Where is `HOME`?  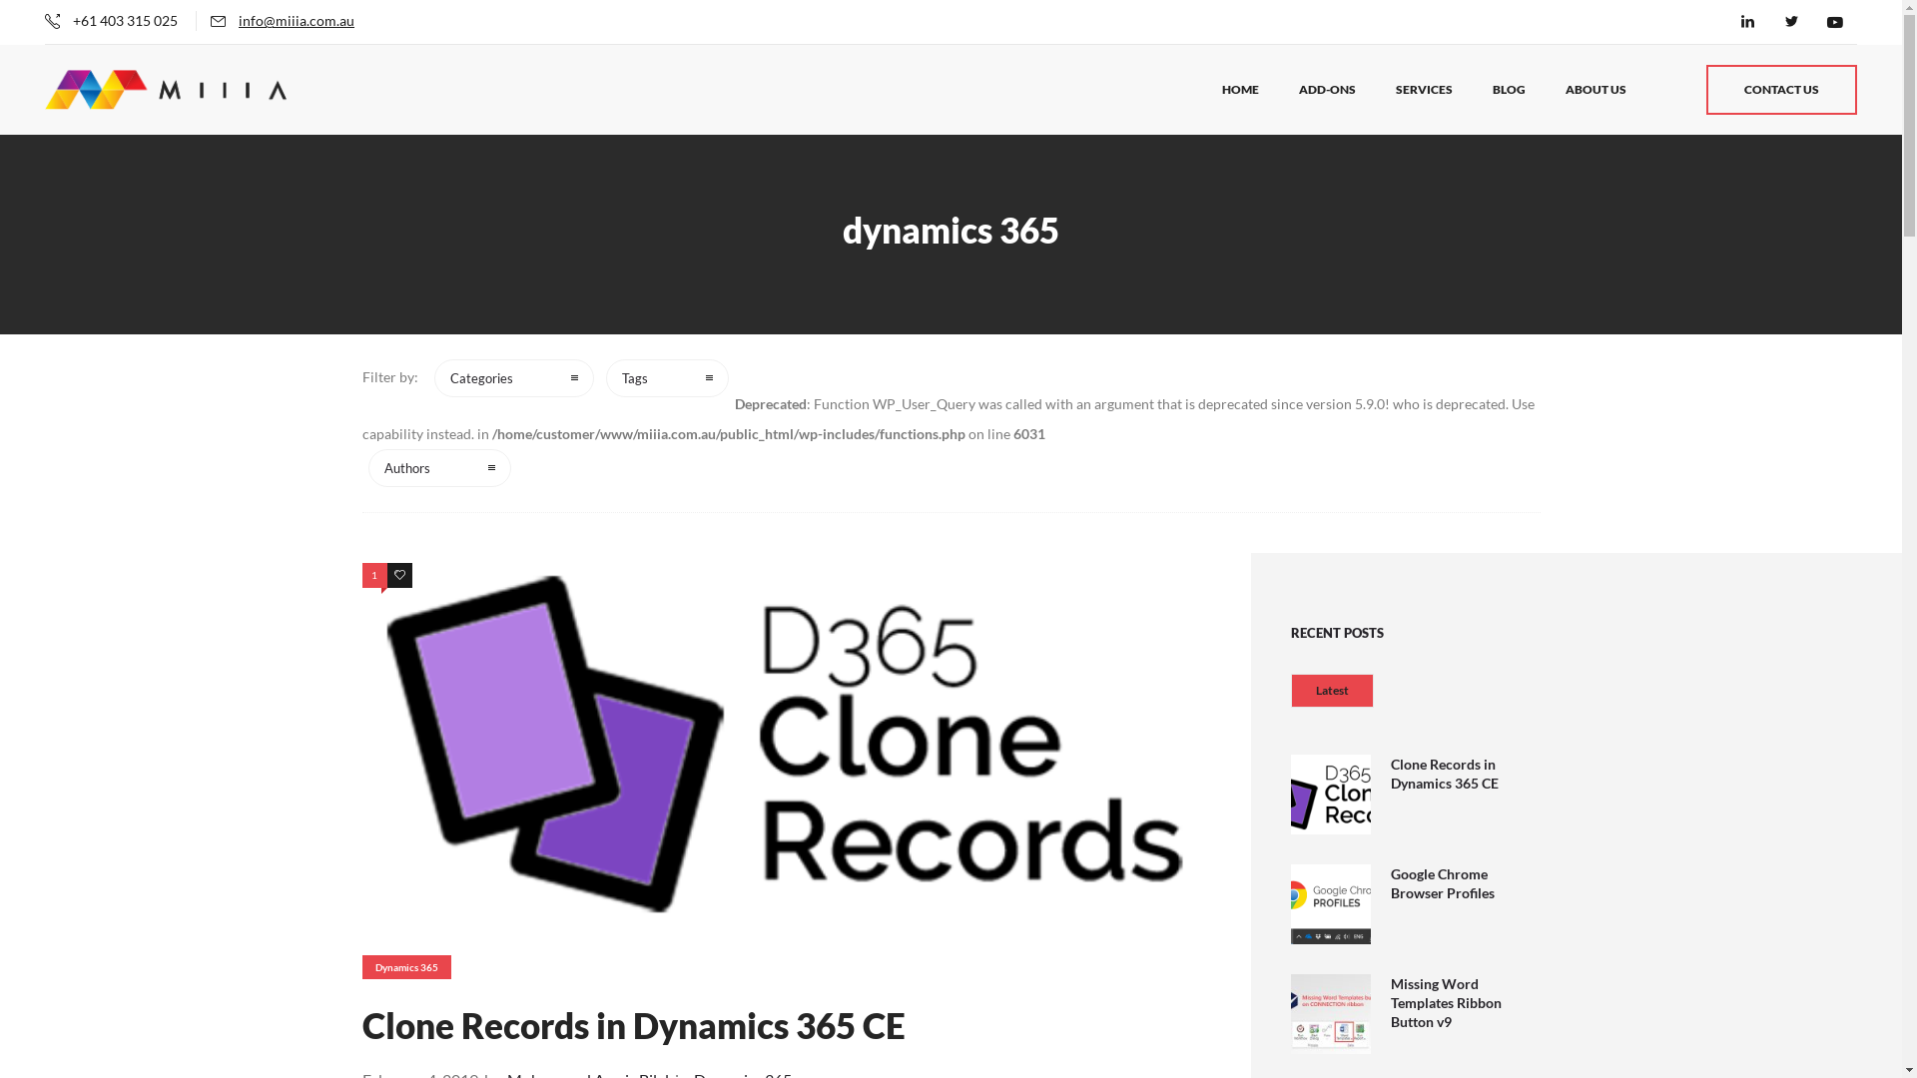
HOME is located at coordinates (1240, 90).